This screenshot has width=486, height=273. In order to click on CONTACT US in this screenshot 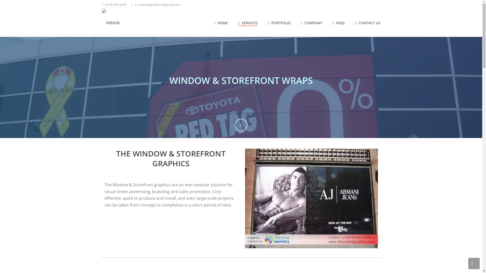, I will do `click(368, 23)`.